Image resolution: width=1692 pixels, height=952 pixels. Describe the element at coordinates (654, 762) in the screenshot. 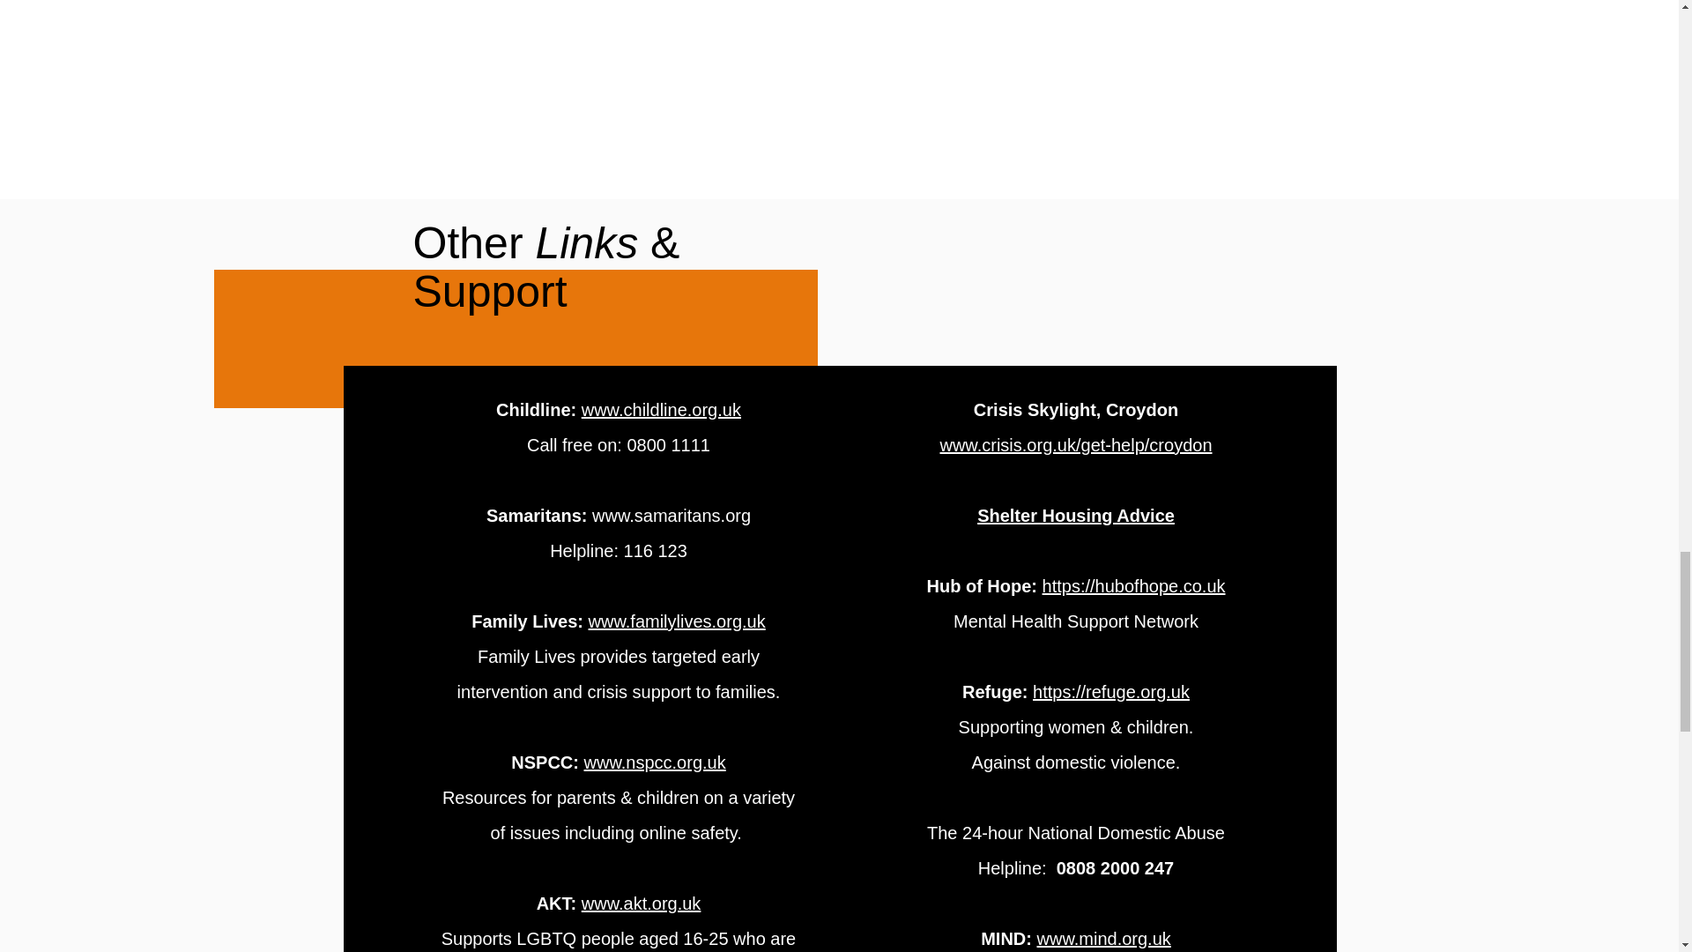

I see `www.nspcc.org.uk` at that location.